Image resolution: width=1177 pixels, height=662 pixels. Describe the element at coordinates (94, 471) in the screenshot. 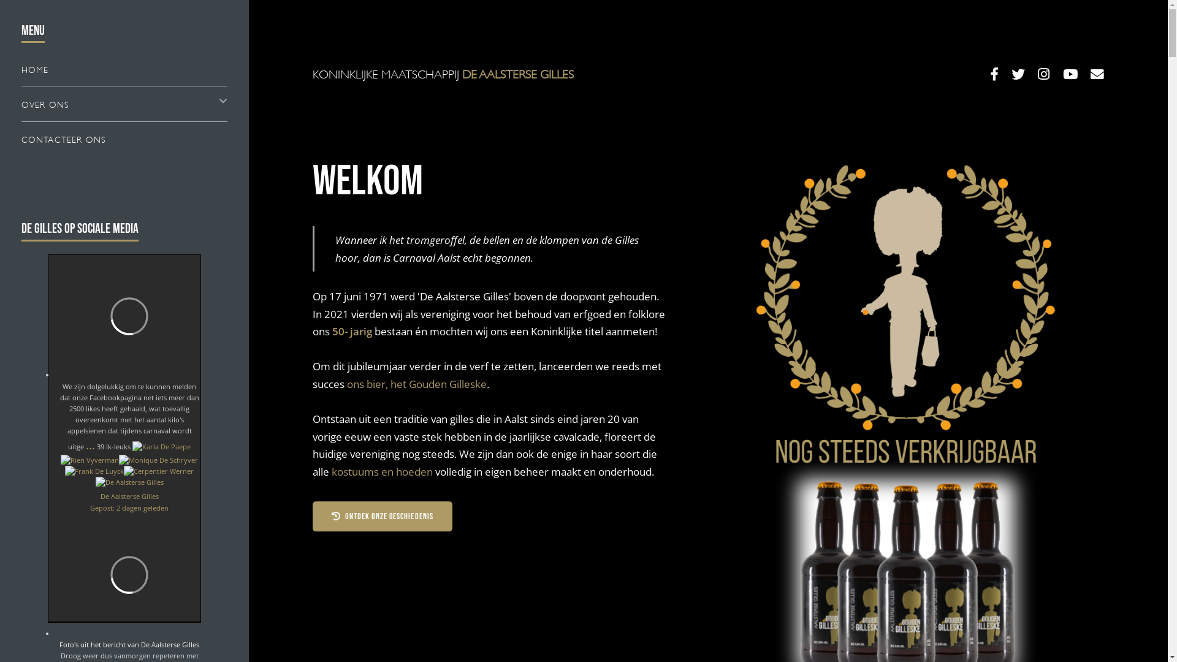

I see `Frank De Luyck` at that location.